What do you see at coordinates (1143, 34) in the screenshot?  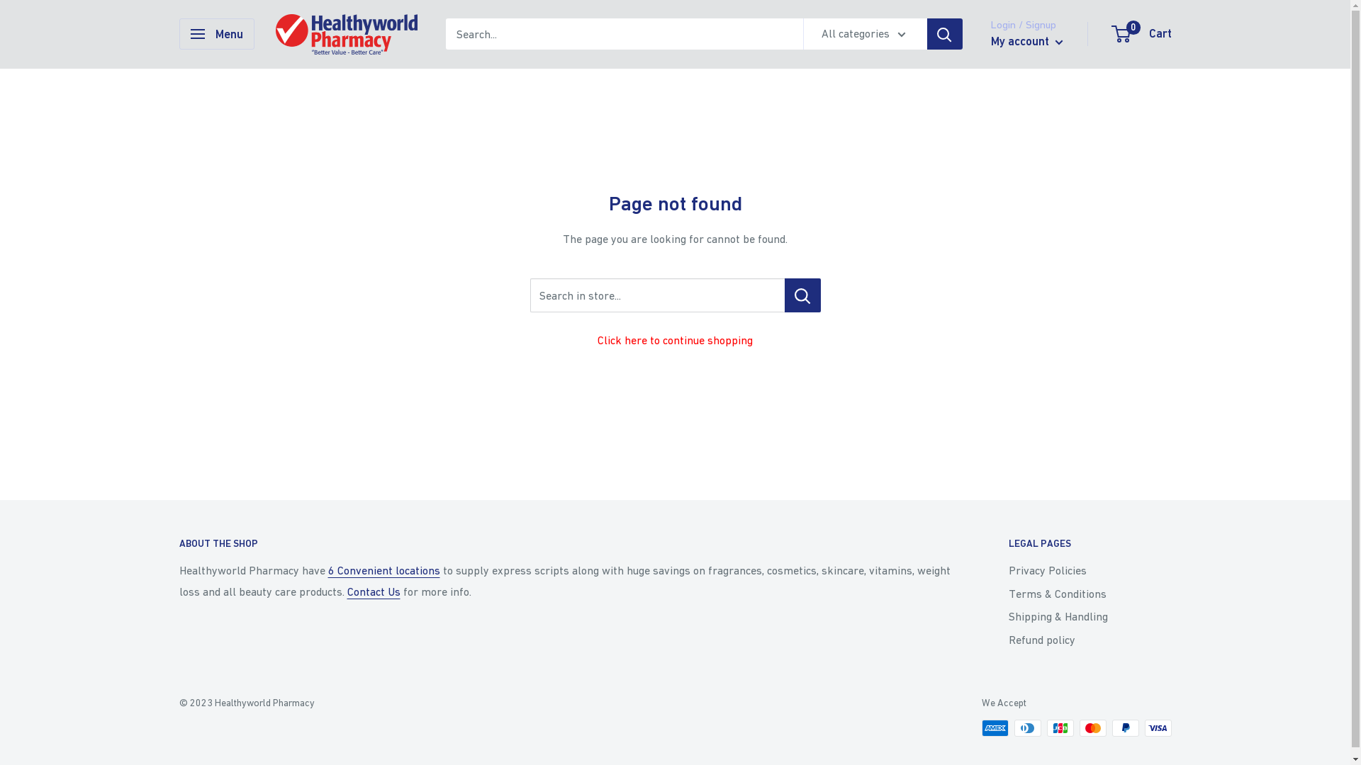 I see `0
Cart` at bounding box center [1143, 34].